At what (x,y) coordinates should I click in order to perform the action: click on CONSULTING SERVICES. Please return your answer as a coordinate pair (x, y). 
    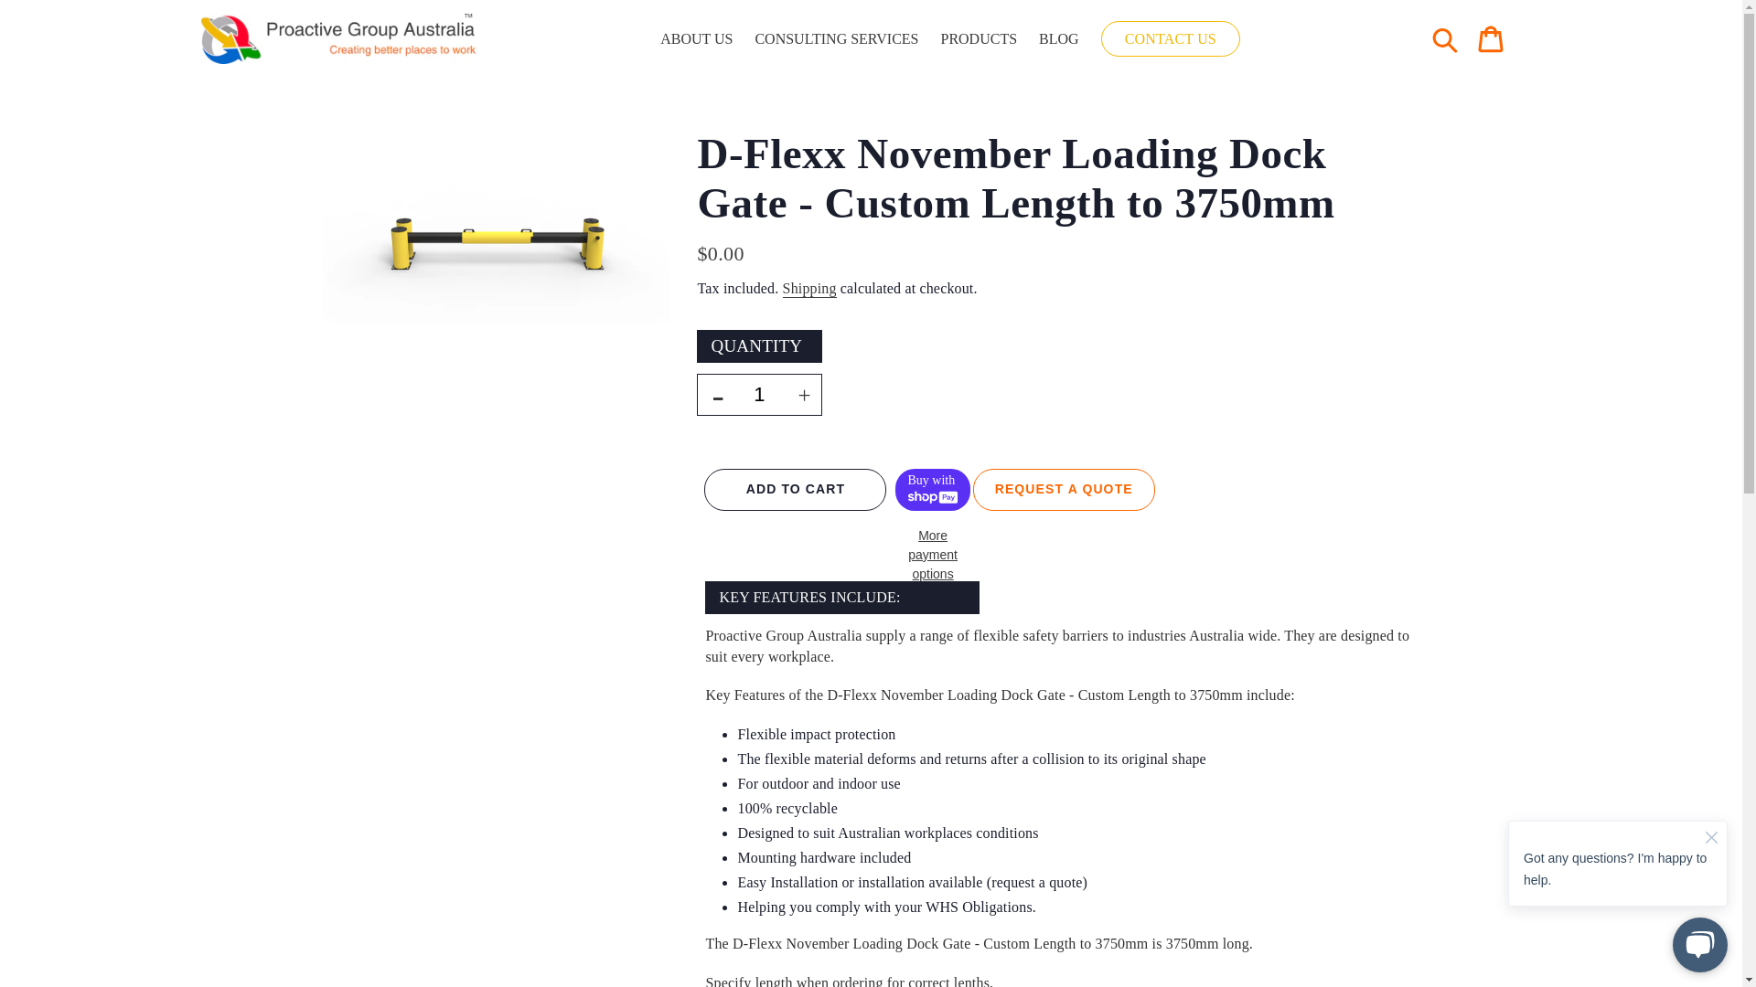
    Looking at the image, I should click on (836, 38).